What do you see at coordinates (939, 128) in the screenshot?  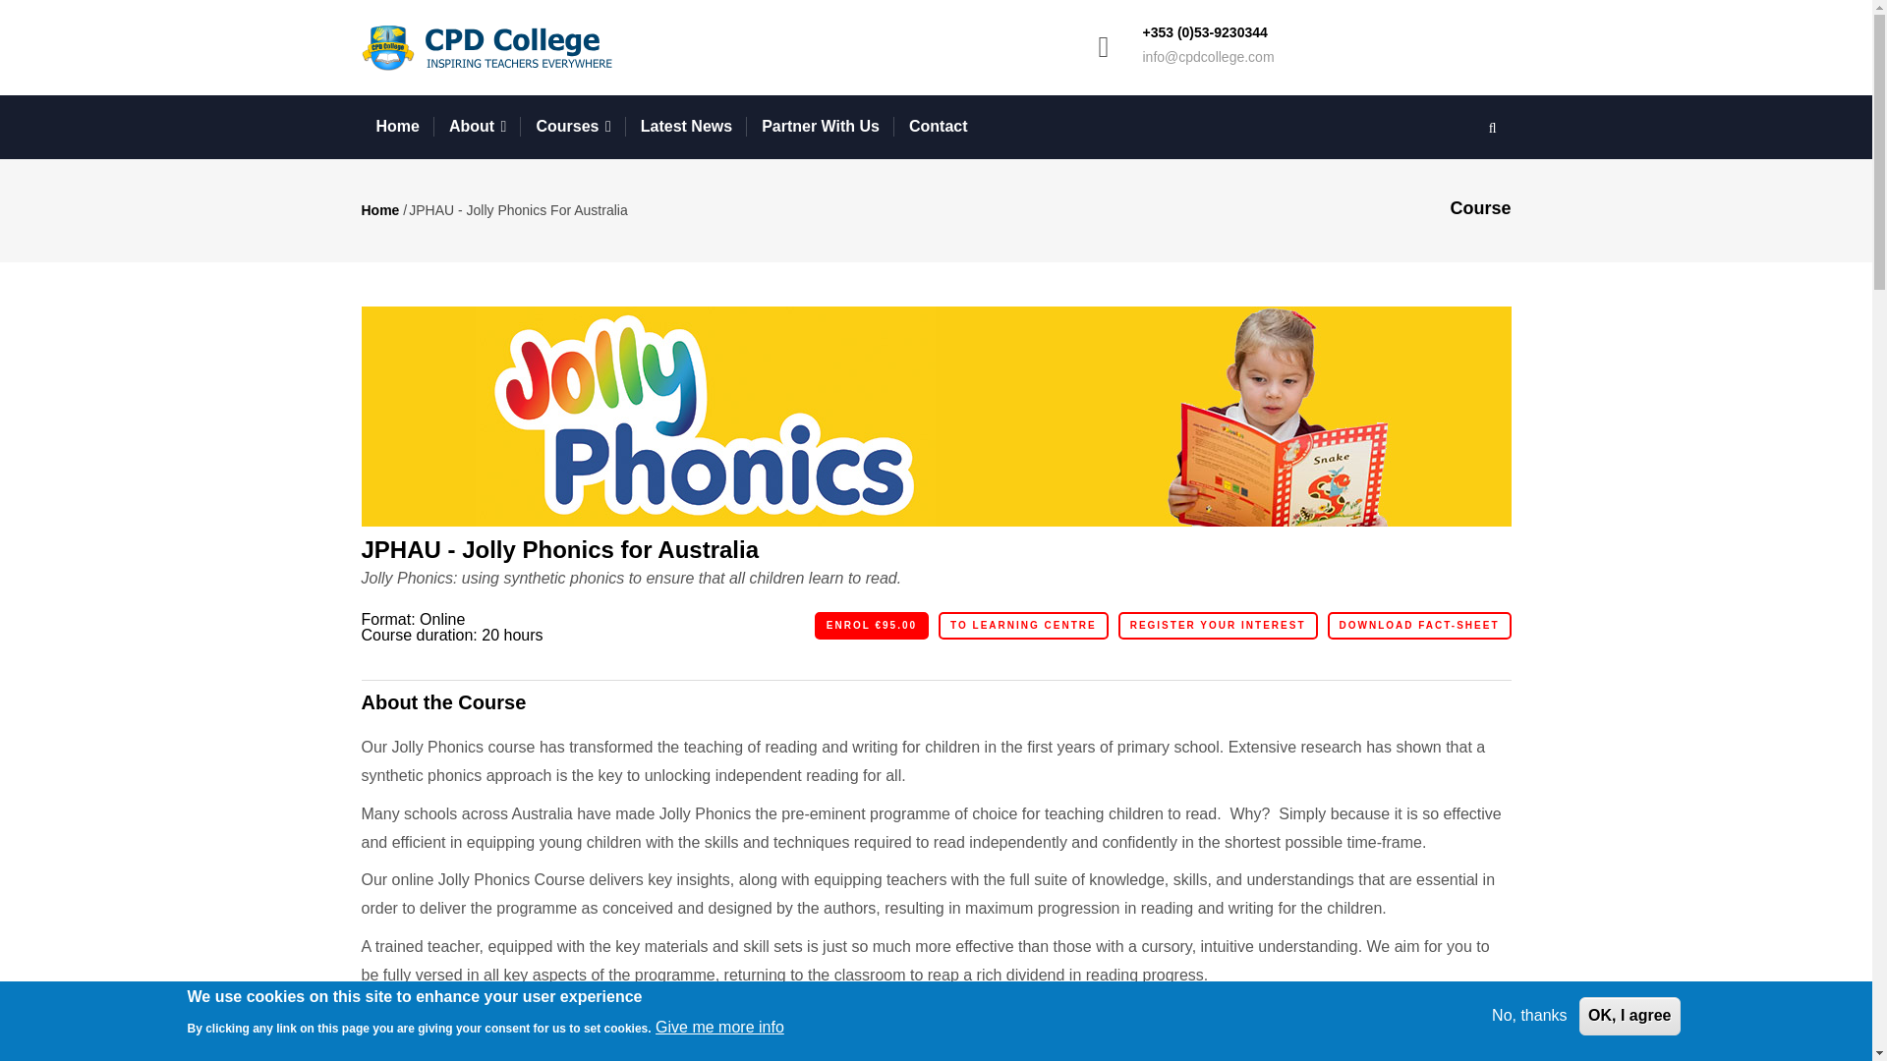 I see `Contact` at bounding box center [939, 128].